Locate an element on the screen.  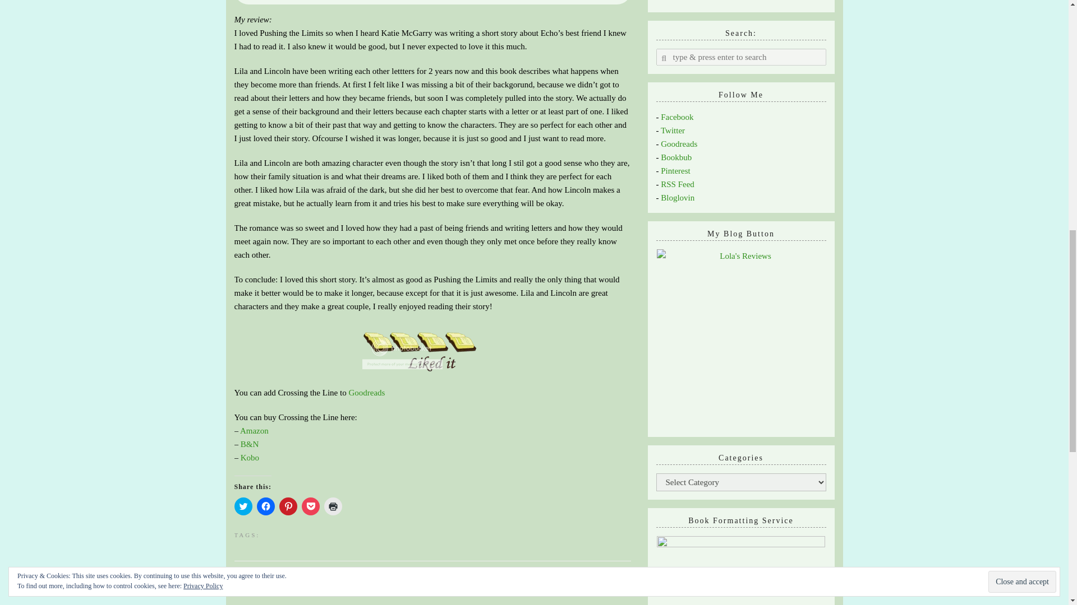
Amazon is located at coordinates (254, 430).